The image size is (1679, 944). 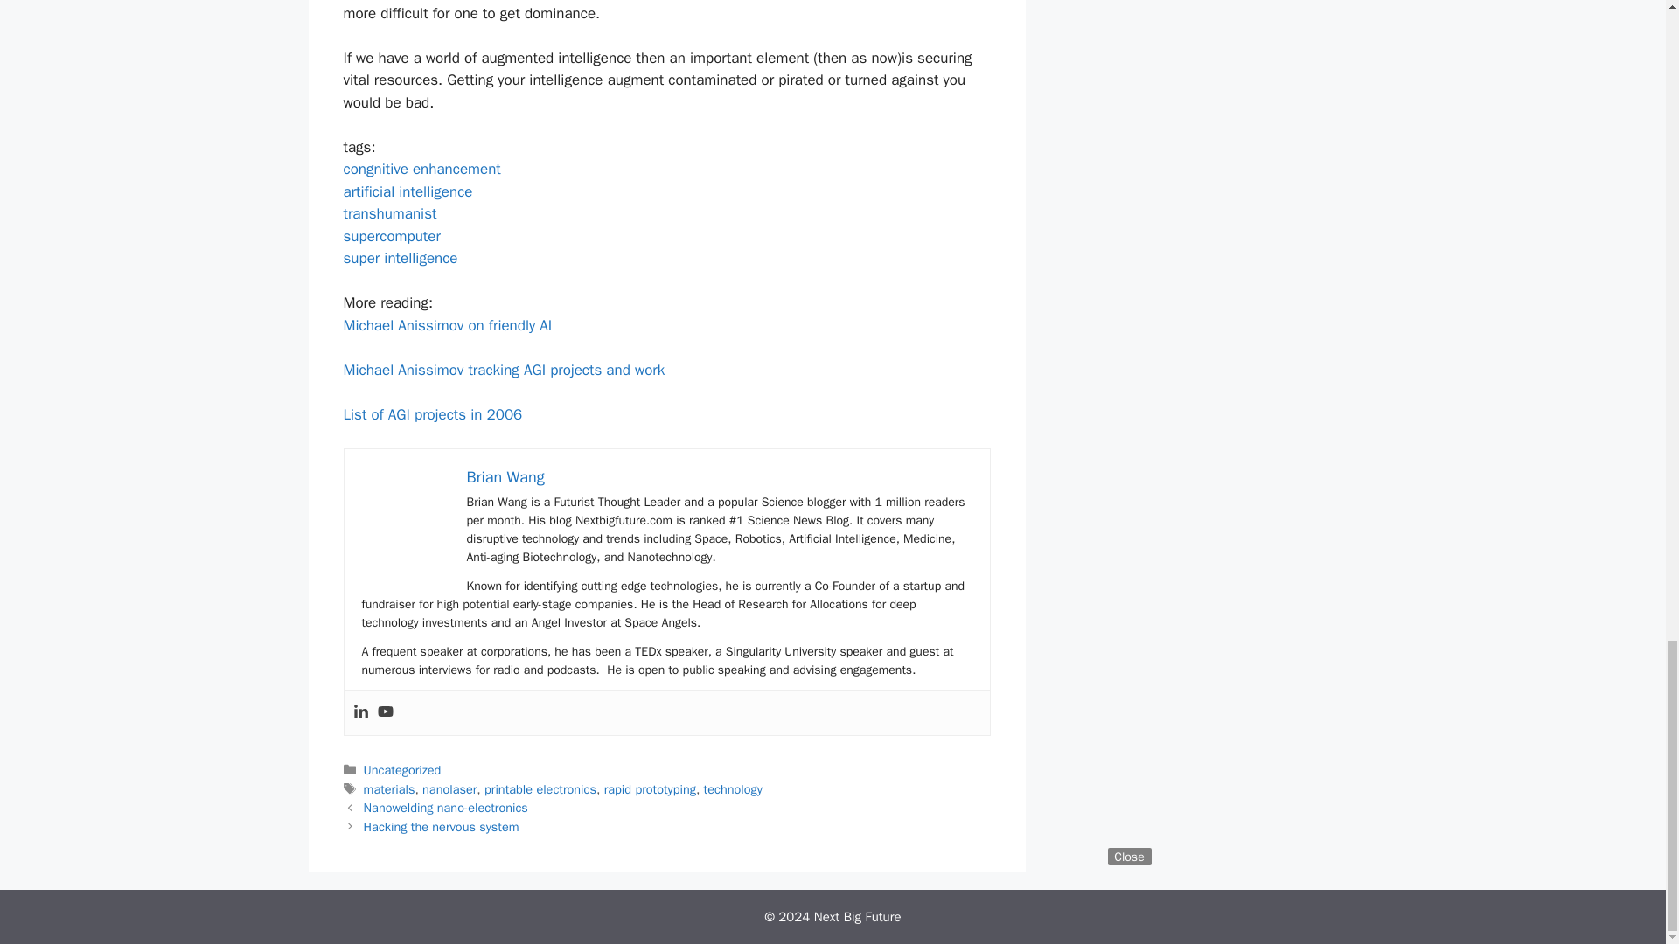 I want to click on congnitive enhancement, so click(x=421, y=169).